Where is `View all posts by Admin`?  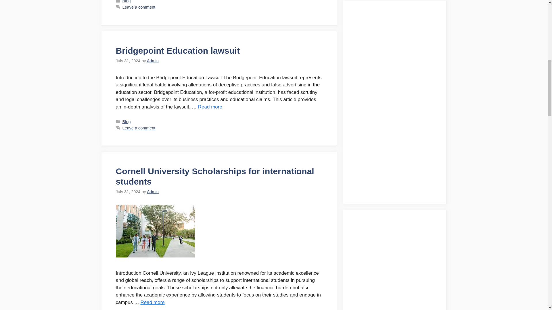
View all posts by Admin is located at coordinates (153, 61).